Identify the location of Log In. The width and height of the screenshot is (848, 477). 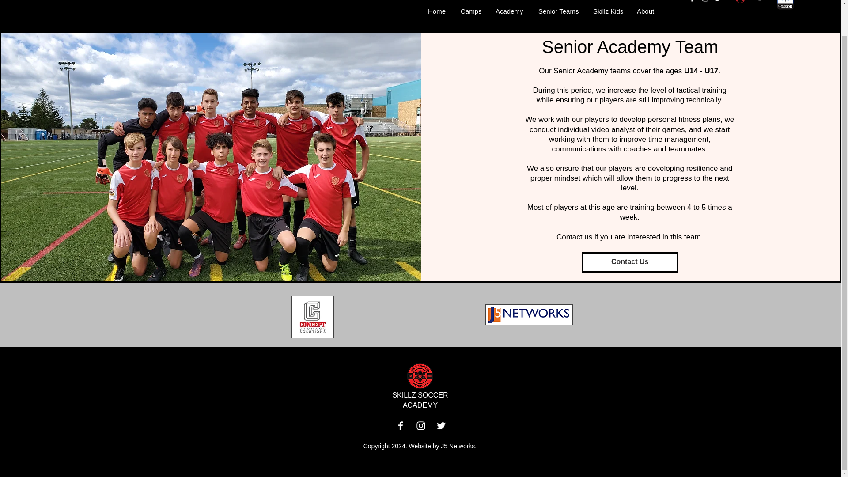
(752, 3).